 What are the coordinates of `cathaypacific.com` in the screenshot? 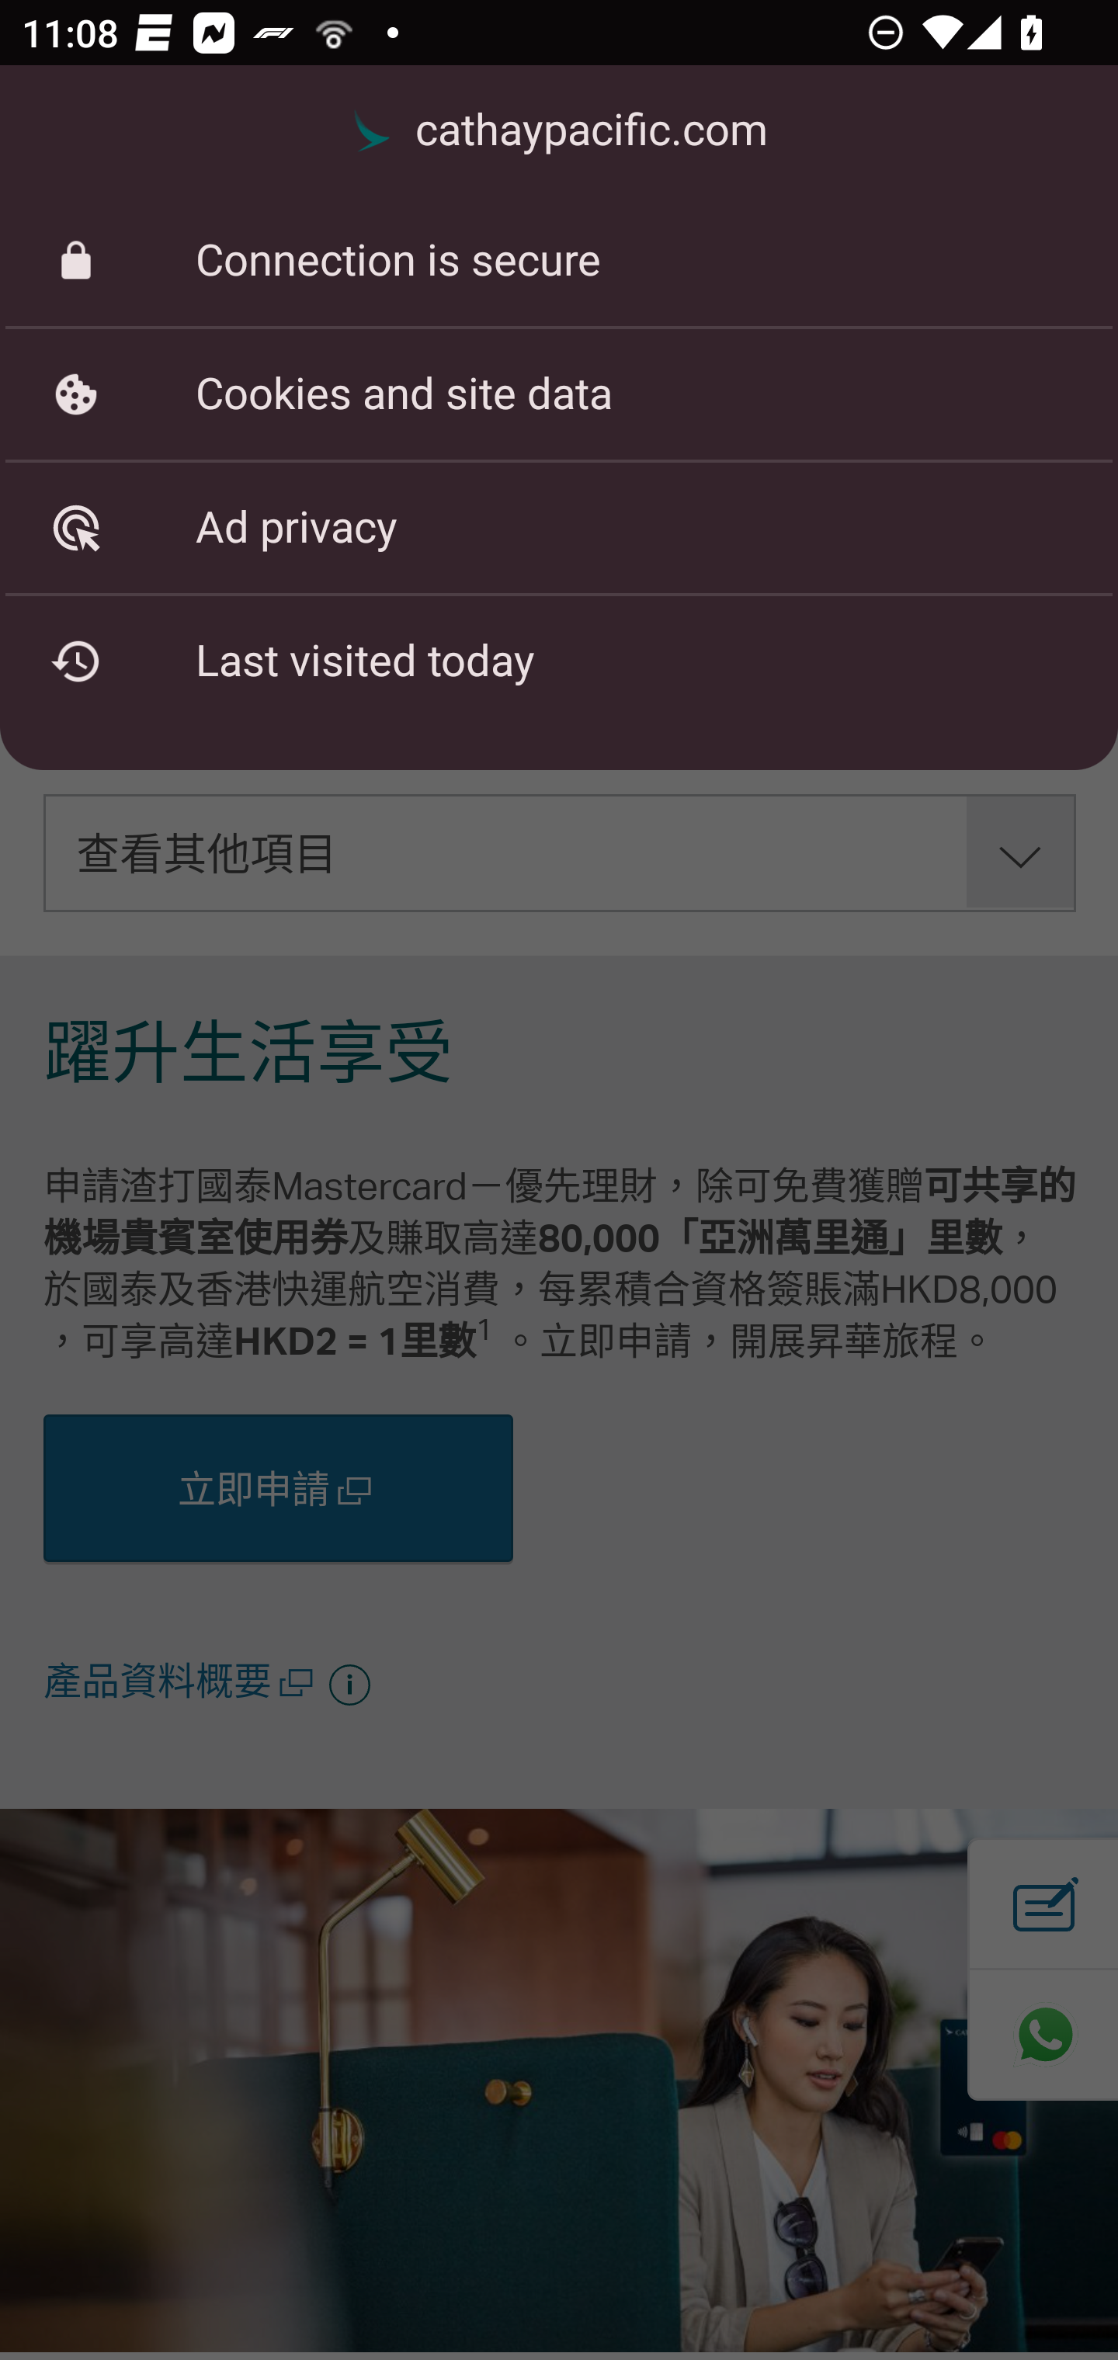 It's located at (559, 130).